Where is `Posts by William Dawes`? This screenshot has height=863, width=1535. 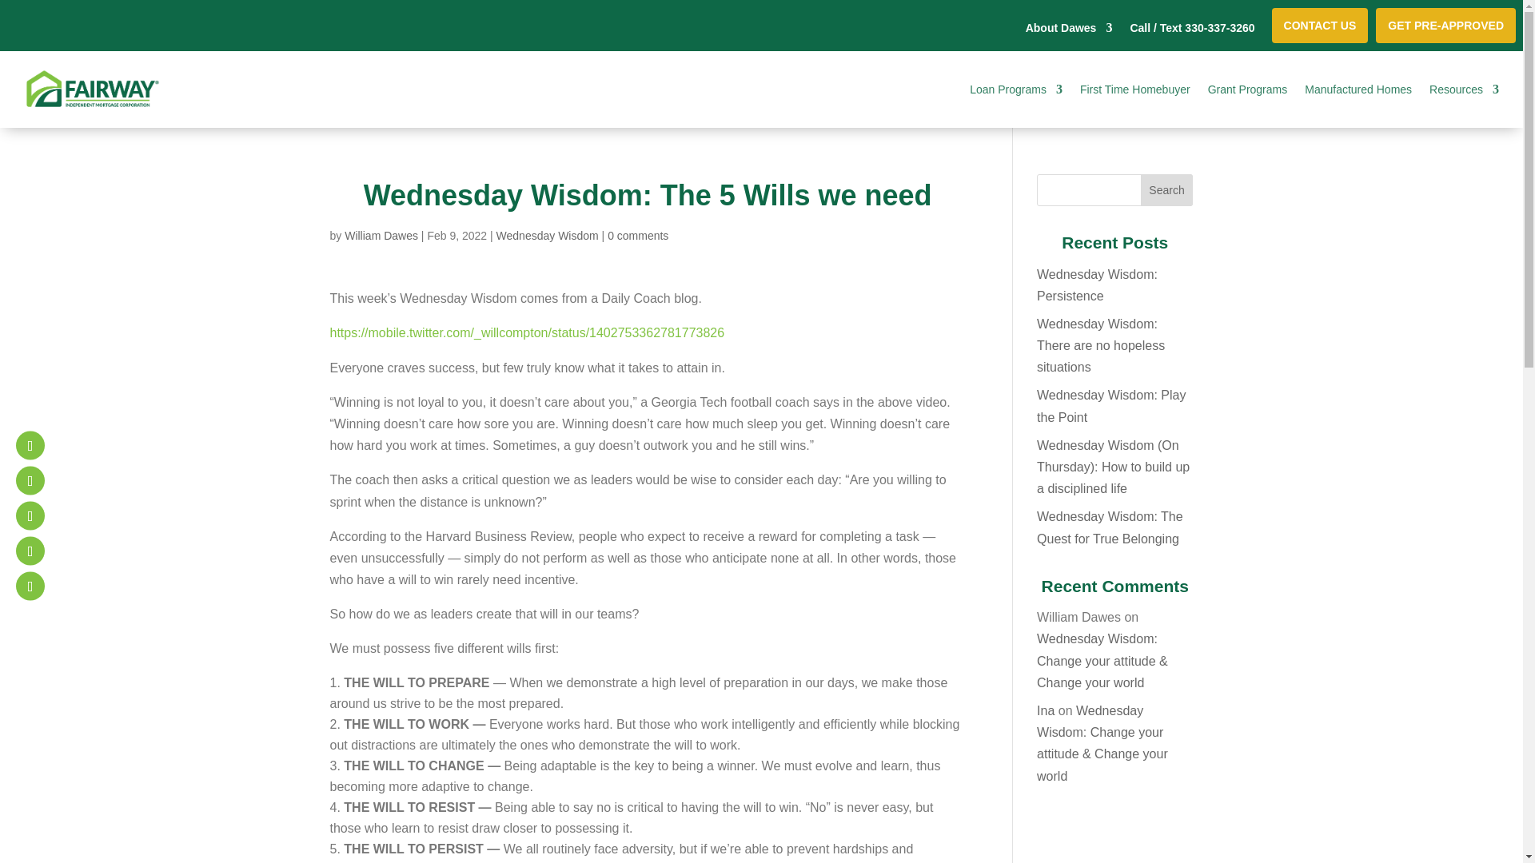 Posts by William Dawes is located at coordinates (381, 236).